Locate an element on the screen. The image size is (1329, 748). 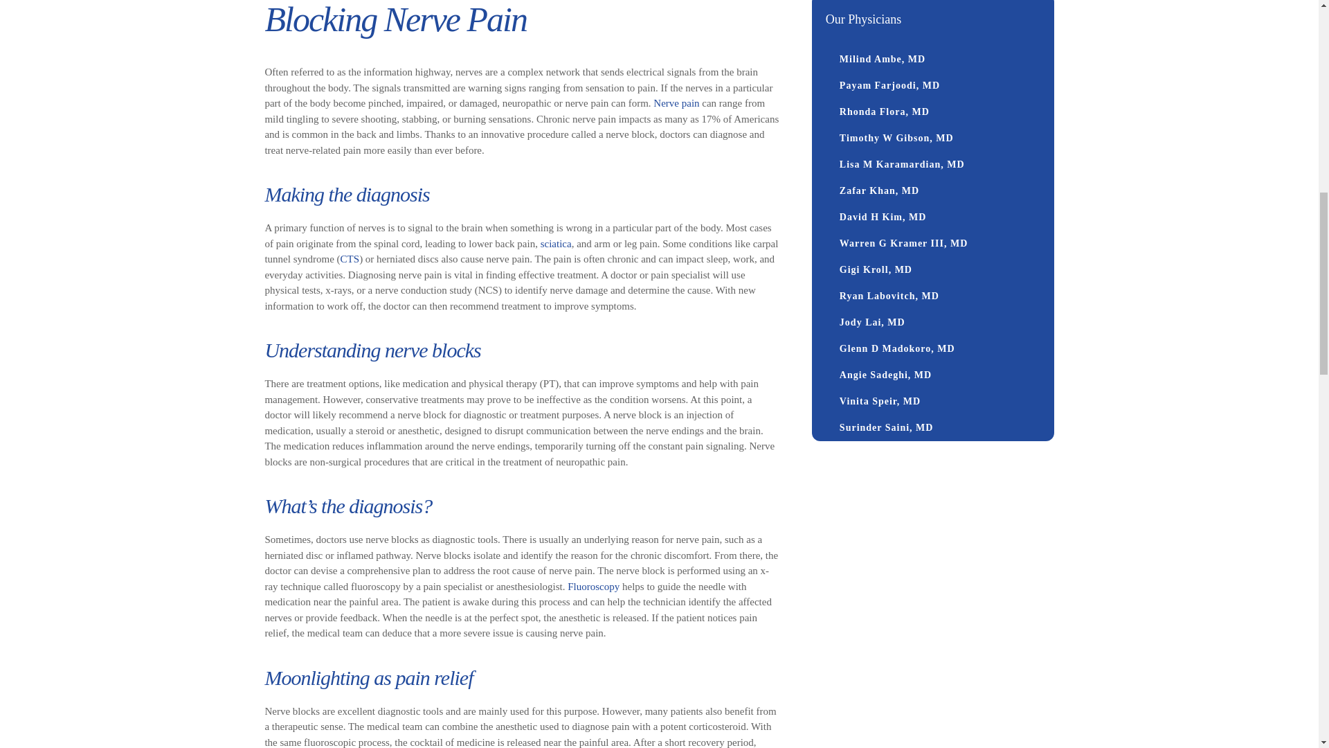
sciatica is located at coordinates (556, 244).